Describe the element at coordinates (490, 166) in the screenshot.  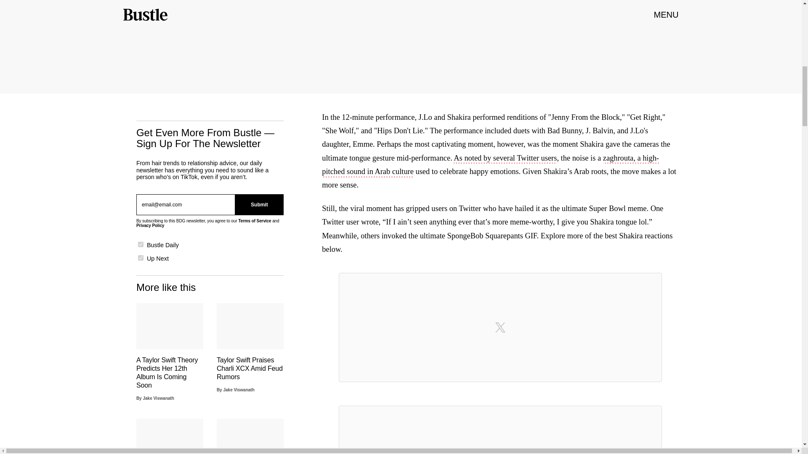
I see `zaghrouta, a high-pitched sound in Arab culture` at that location.